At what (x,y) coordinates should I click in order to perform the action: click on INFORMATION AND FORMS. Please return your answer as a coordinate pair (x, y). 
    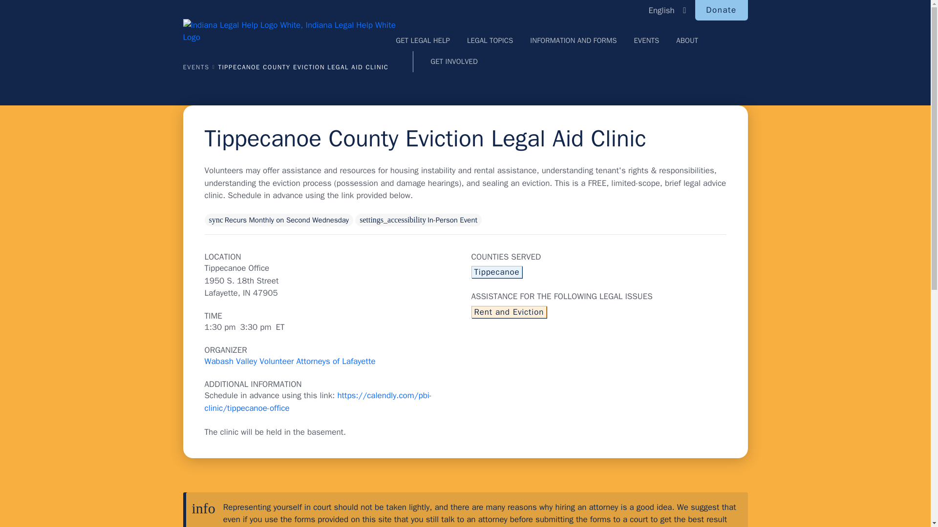
    Looking at the image, I should click on (573, 40).